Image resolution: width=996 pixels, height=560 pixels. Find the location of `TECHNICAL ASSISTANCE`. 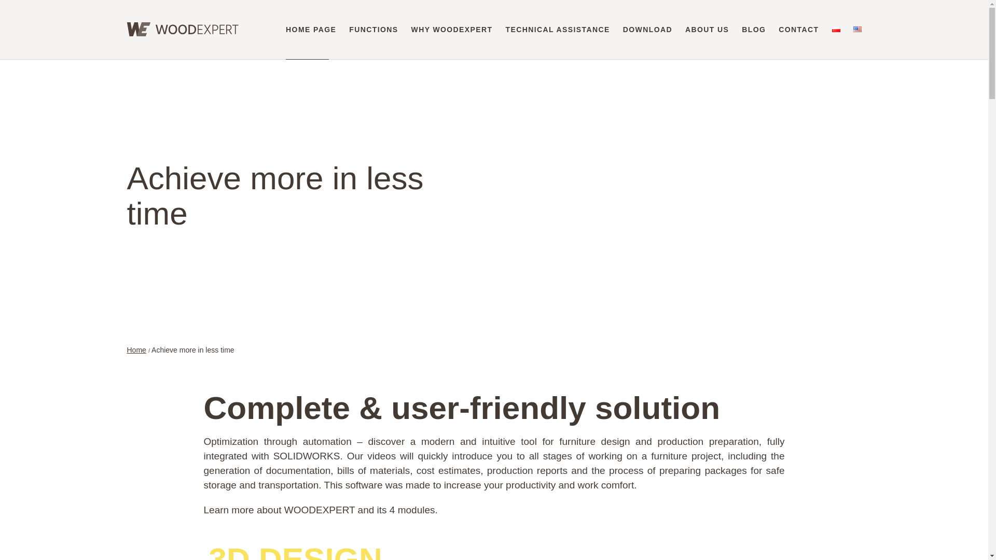

TECHNICAL ASSISTANCE is located at coordinates (558, 29).